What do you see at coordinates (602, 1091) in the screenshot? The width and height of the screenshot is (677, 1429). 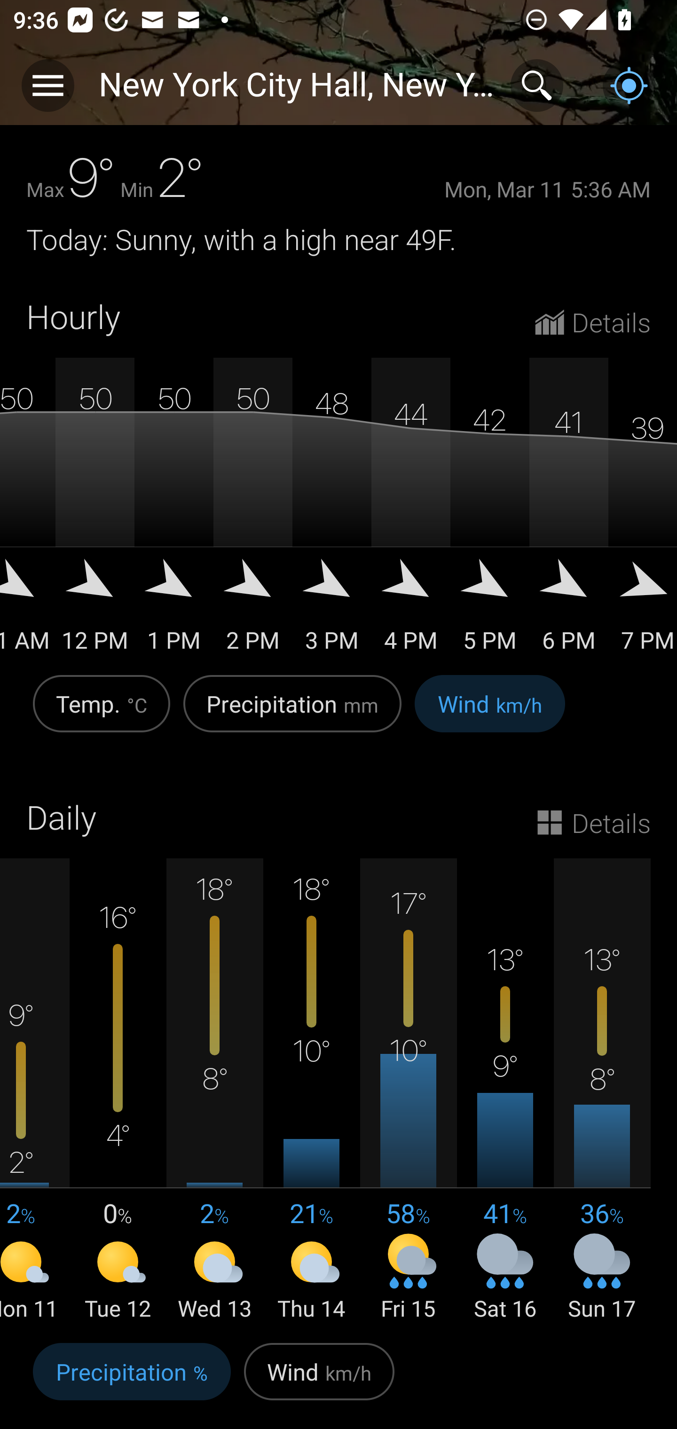 I see `13° 8° 36 % Sun 17` at bounding box center [602, 1091].